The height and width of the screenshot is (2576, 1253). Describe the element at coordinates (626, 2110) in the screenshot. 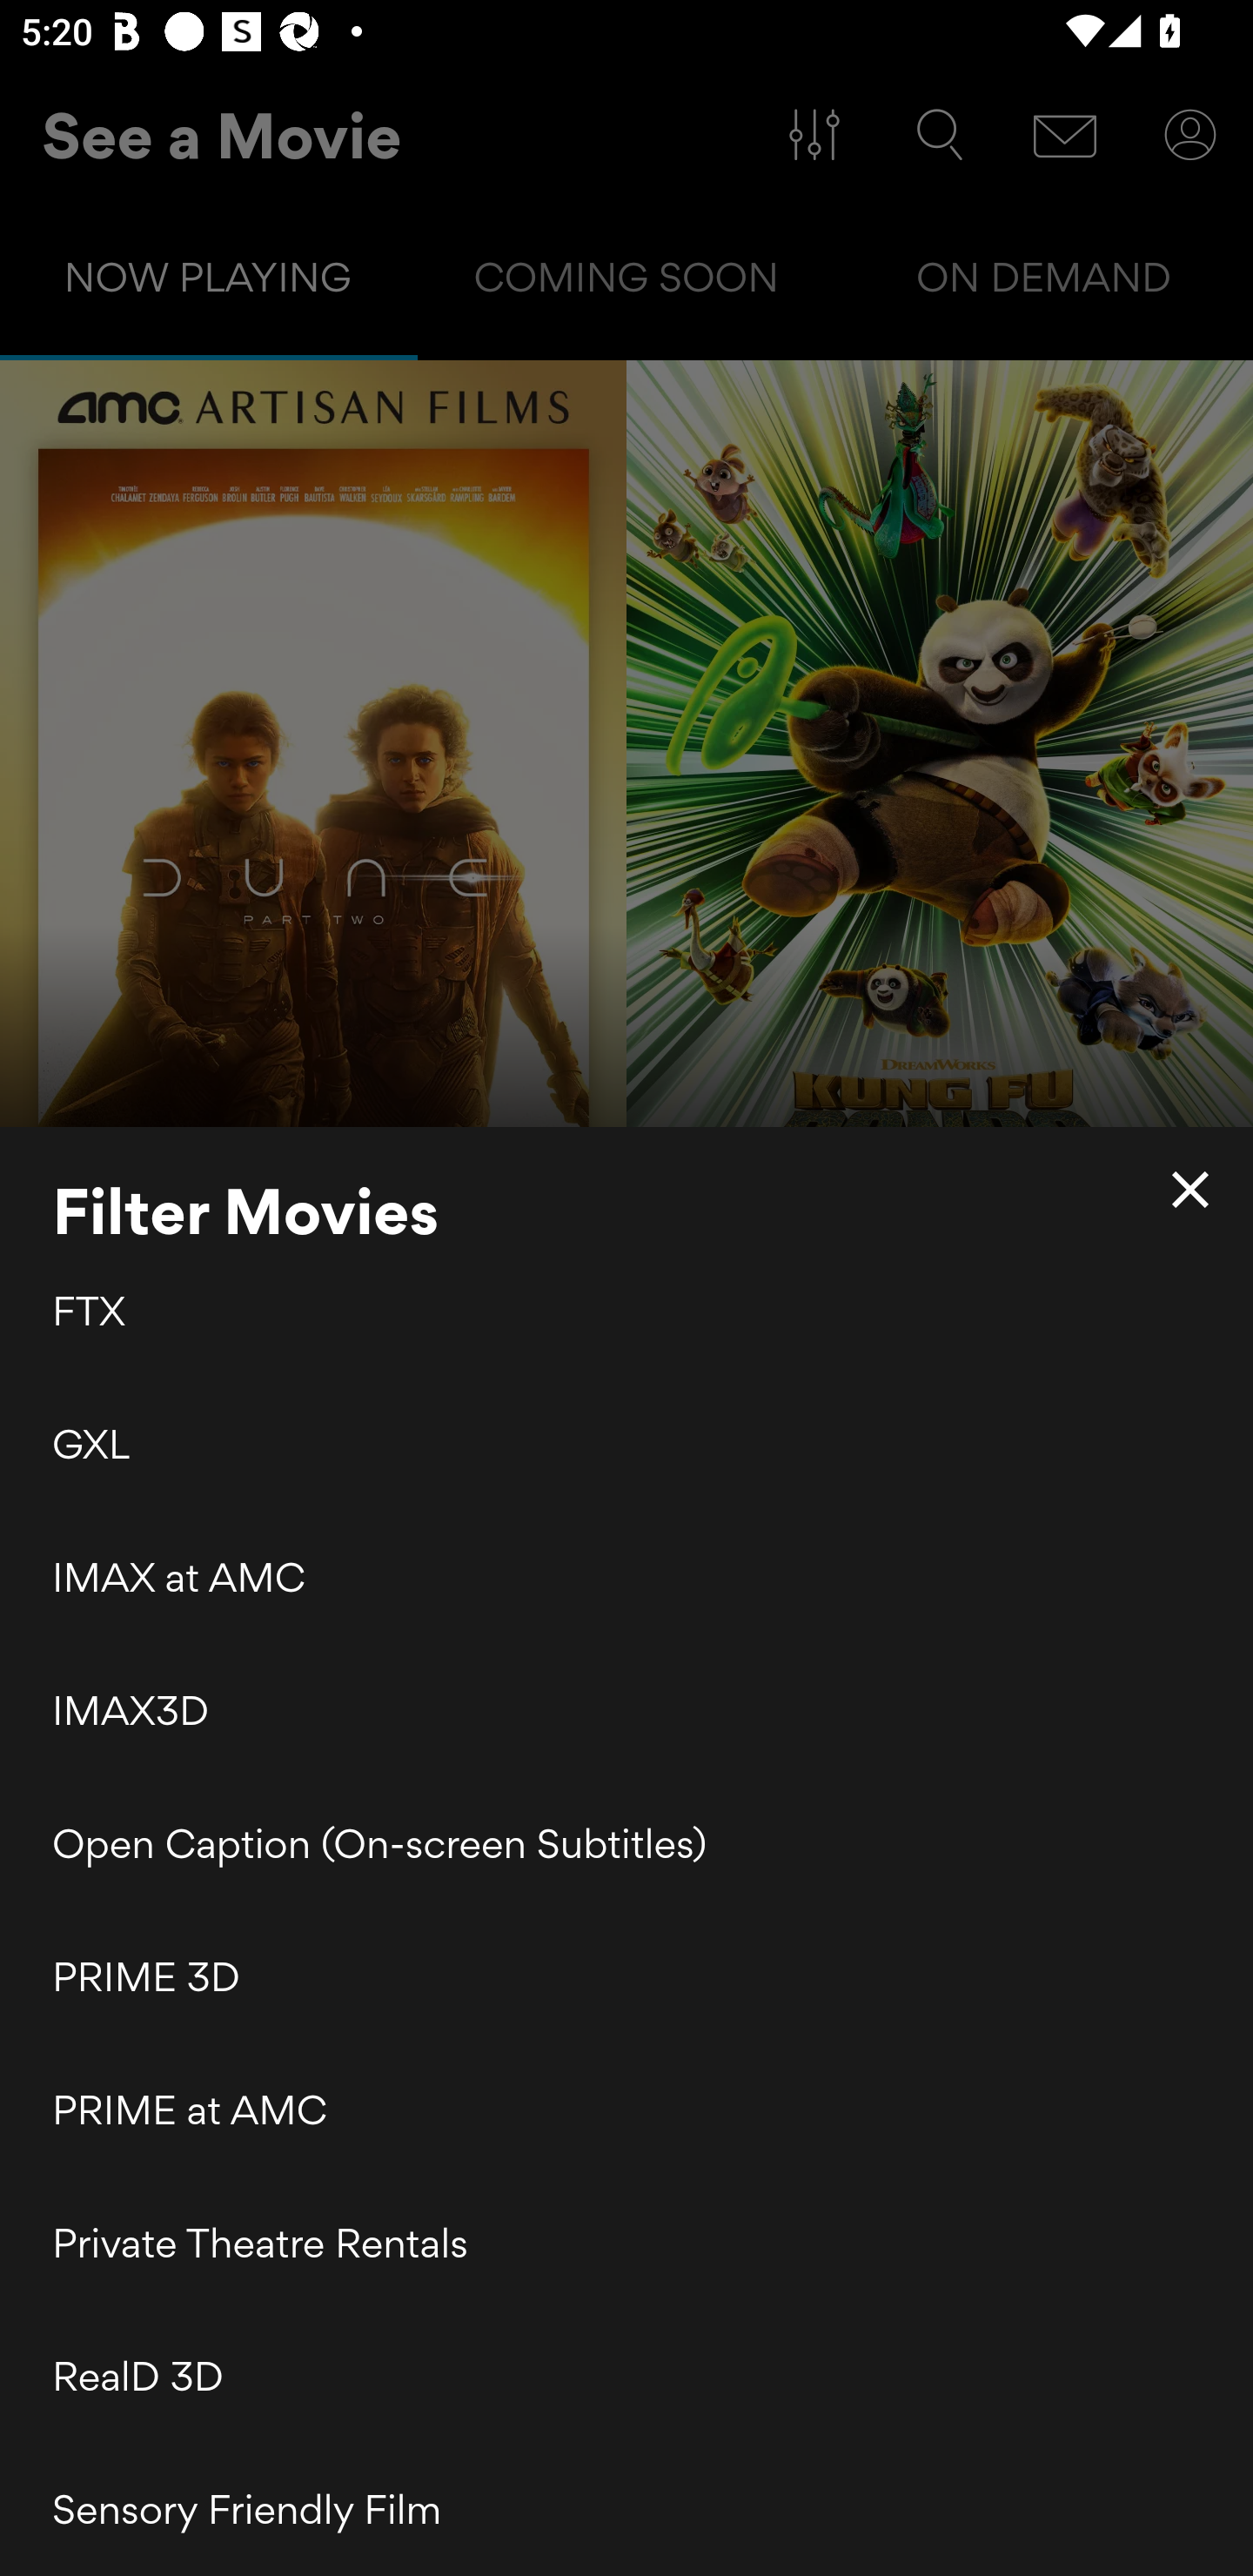

I see `PRIME at AMC` at that location.